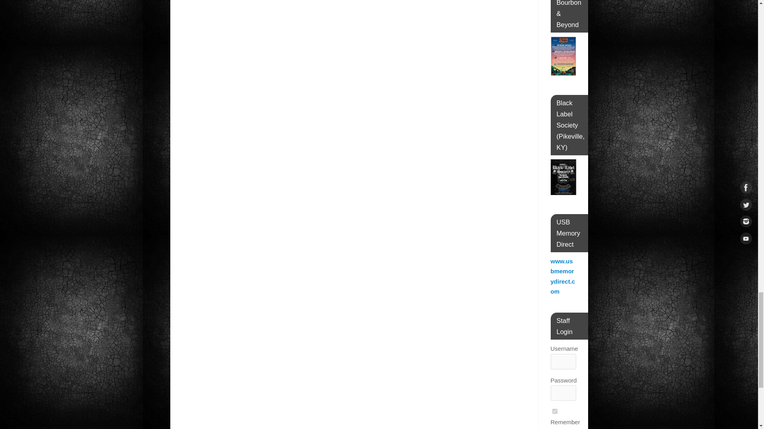  Describe the element at coordinates (555, 412) in the screenshot. I see `forever` at that location.